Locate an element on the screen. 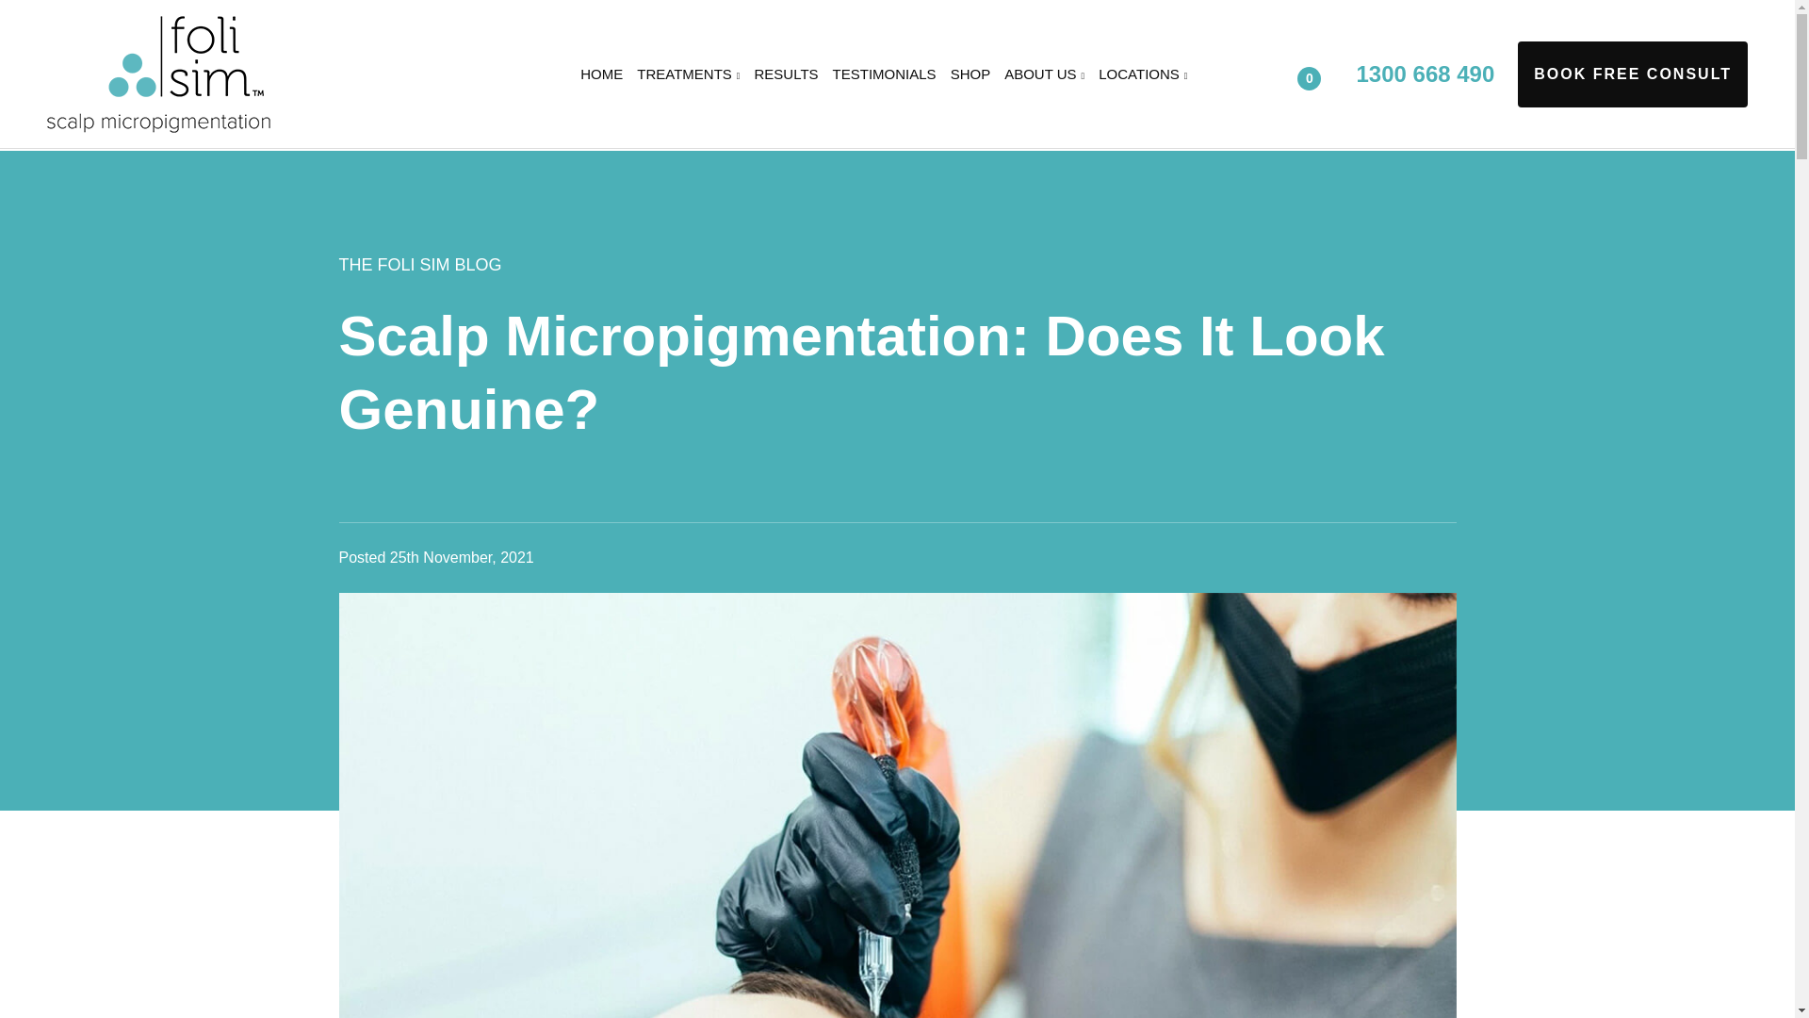 Image resolution: width=1809 pixels, height=1018 pixels. RESULTS is located at coordinates (786, 74).